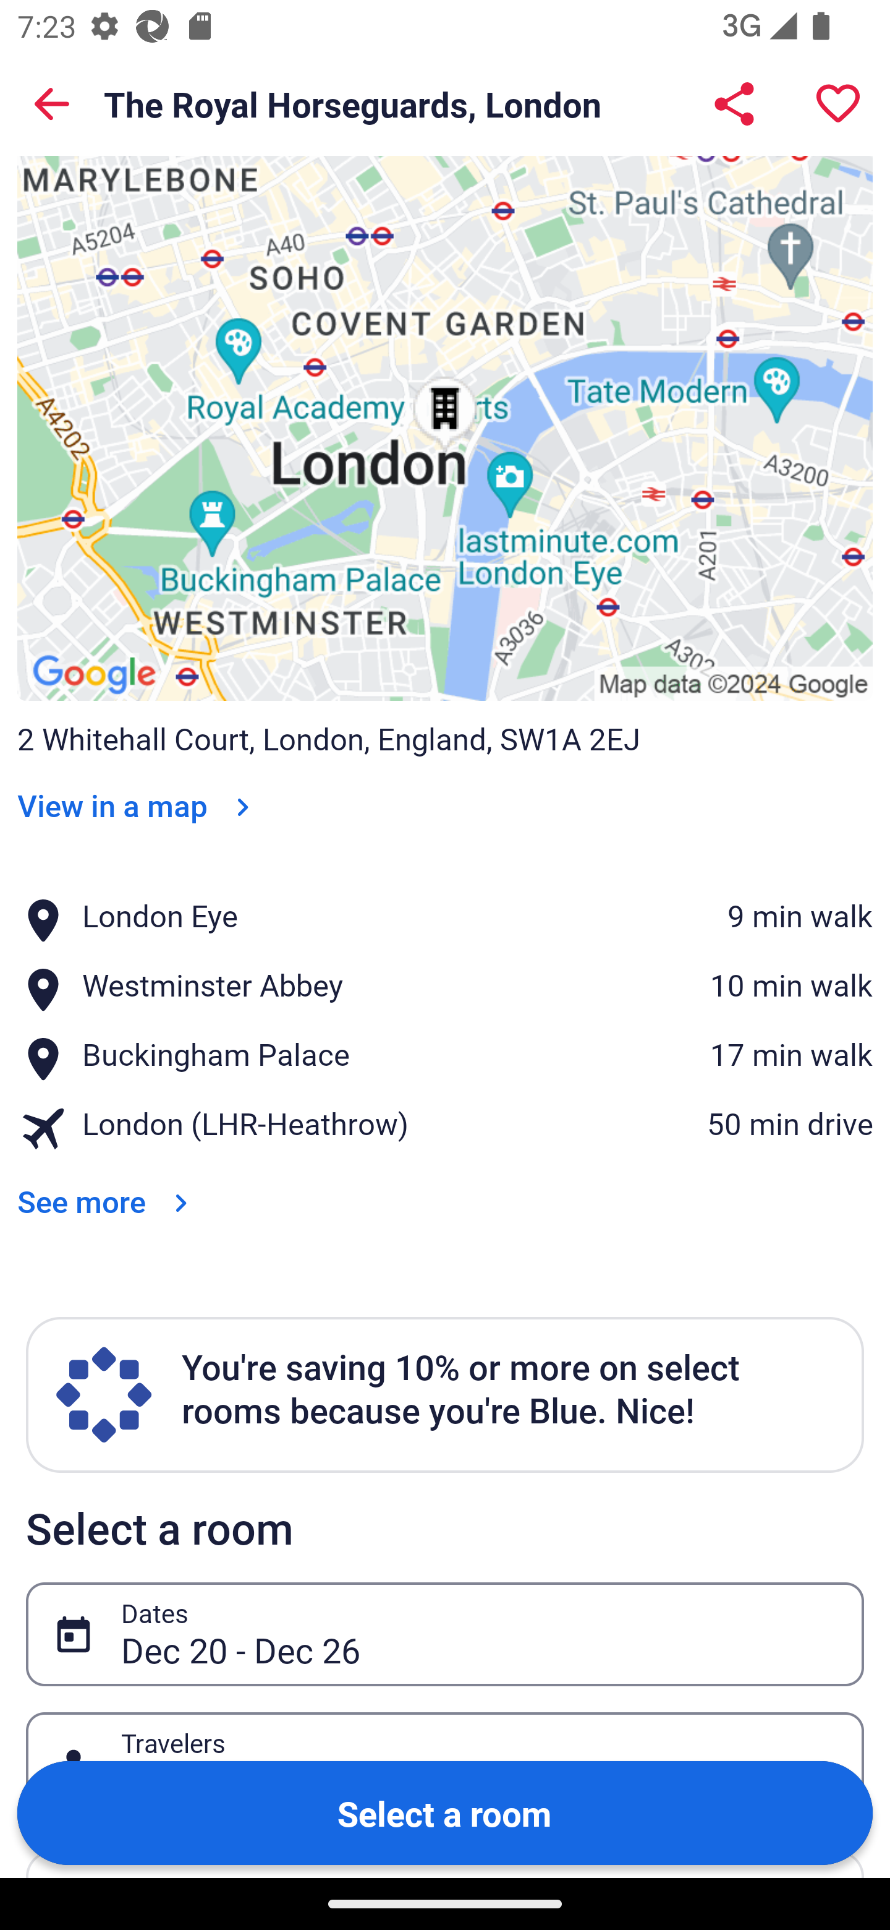 The width and height of the screenshot is (890, 1930). Describe the element at coordinates (734, 104) in the screenshot. I see `Share The Royal Horseguards, London` at that location.